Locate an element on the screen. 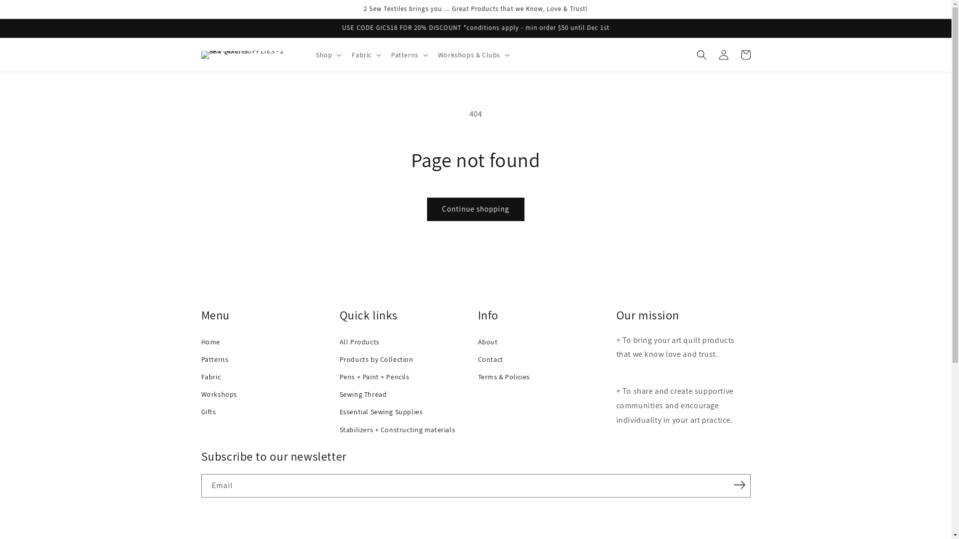  Workshops is located at coordinates (268, 394).